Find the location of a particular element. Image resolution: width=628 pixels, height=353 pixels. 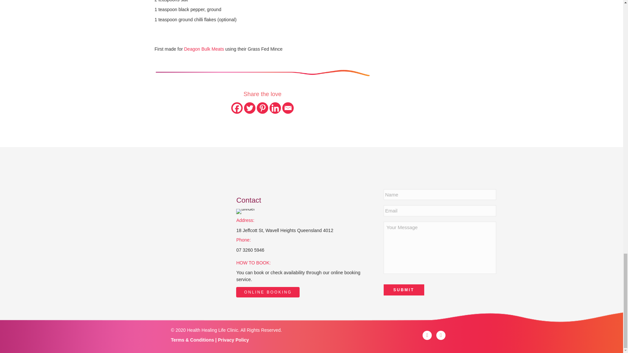

divider is located at coordinates (262, 73).